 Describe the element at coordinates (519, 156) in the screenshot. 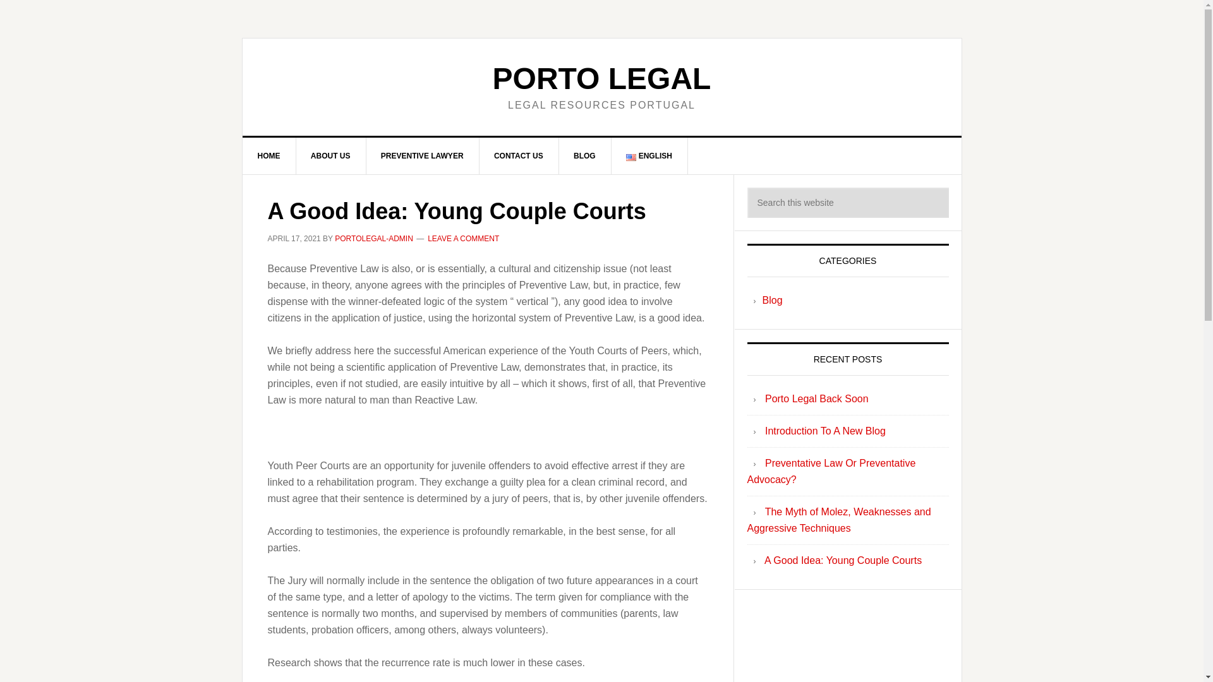

I see `CONTACT US` at that location.